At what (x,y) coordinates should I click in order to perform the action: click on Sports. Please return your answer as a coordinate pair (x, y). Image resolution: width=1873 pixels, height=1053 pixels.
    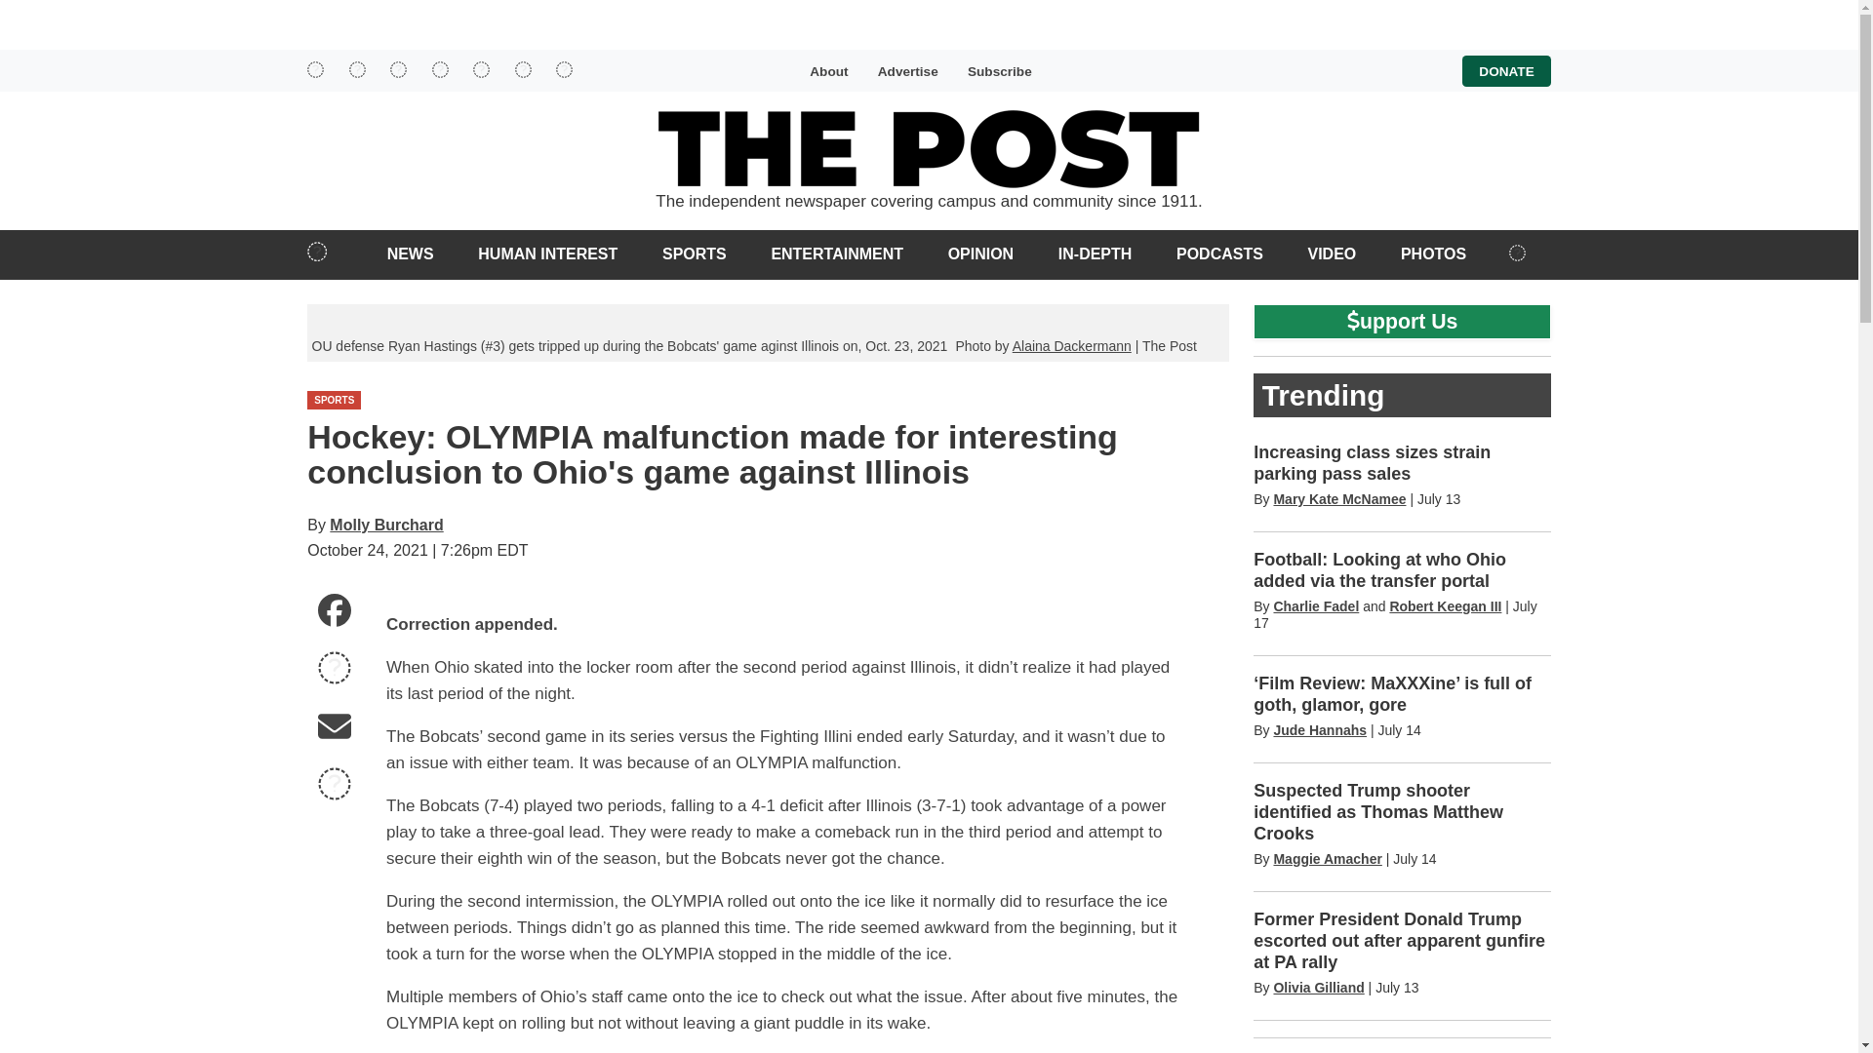
    Looking at the image, I should click on (694, 253).